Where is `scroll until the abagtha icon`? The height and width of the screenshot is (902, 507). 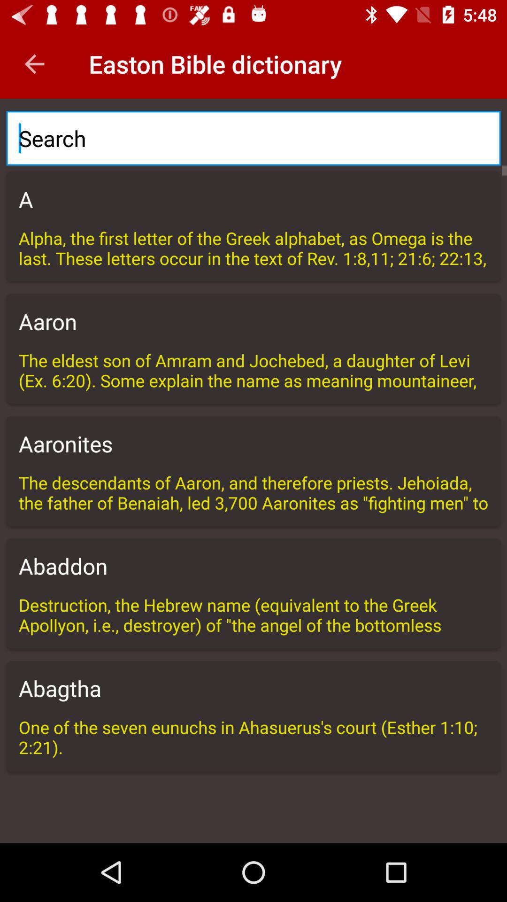 scroll until the abagtha icon is located at coordinates (253, 688).